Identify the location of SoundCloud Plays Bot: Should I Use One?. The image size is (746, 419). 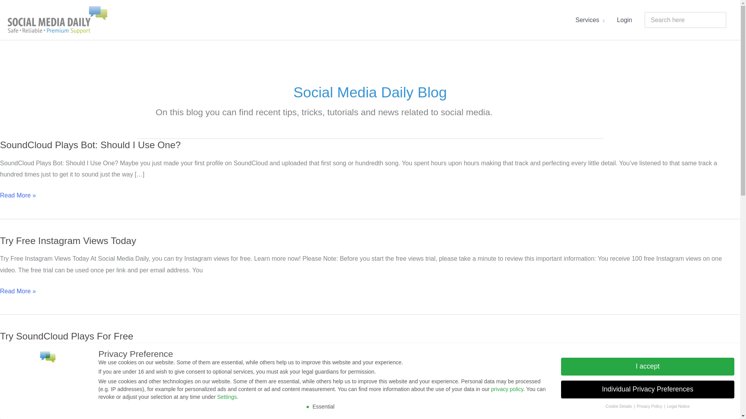
(90, 144).